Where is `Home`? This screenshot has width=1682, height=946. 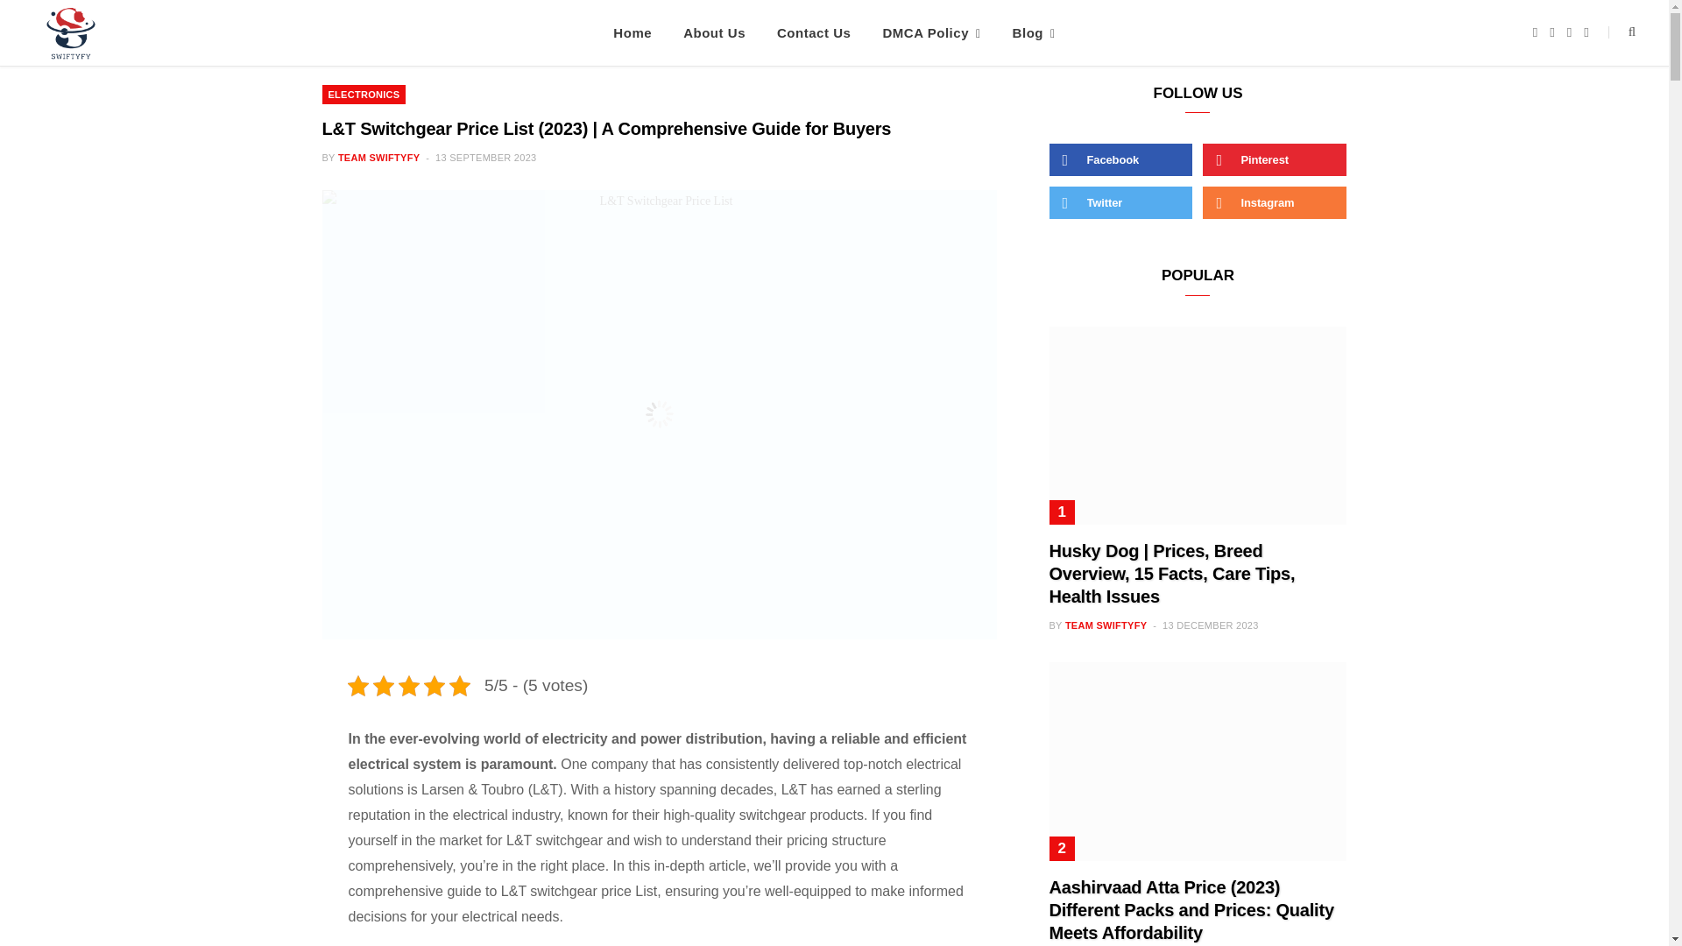 Home is located at coordinates (633, 32).